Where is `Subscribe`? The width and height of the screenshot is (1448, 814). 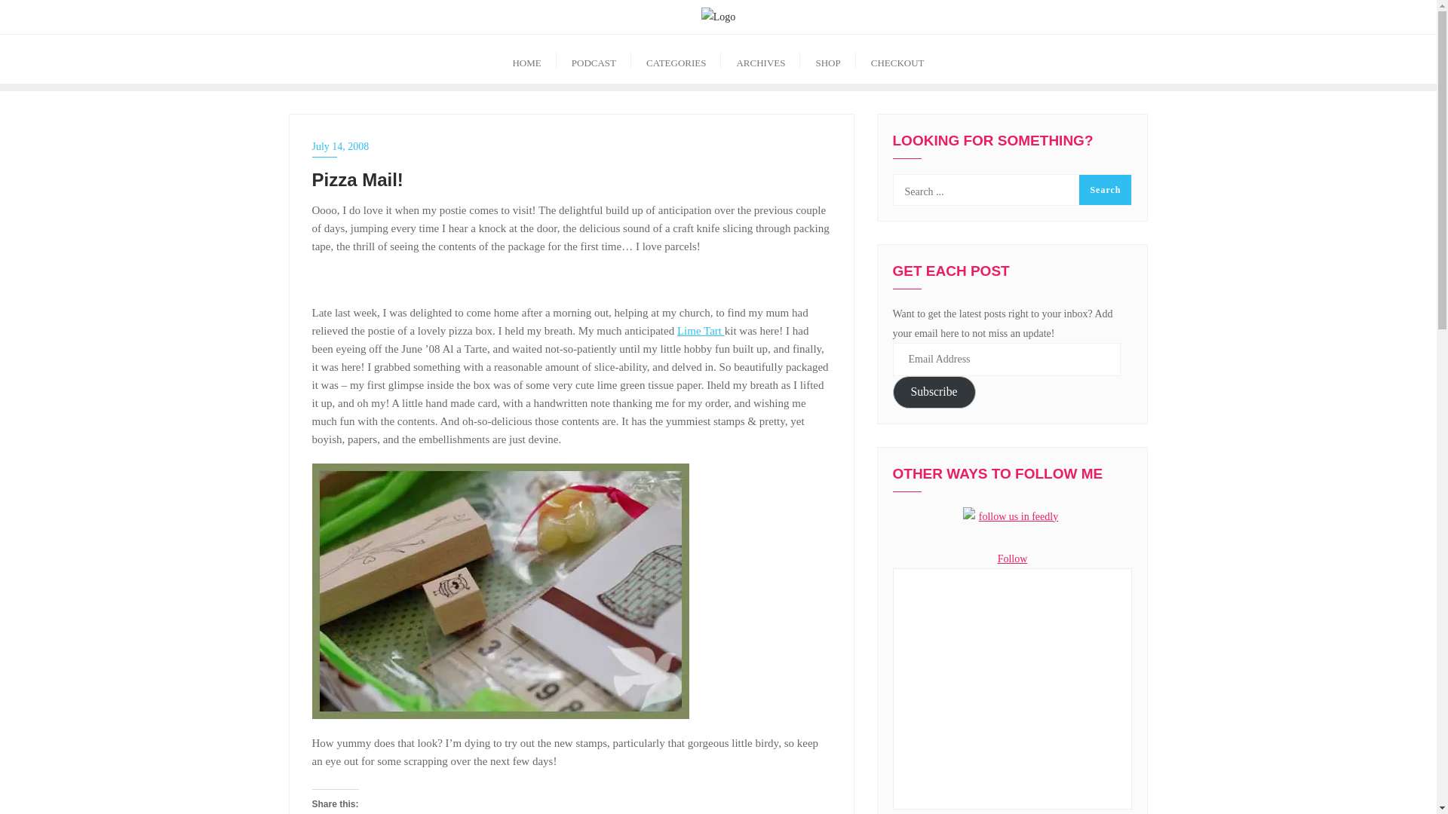 Subscribe is located at coordinates (934, 392).